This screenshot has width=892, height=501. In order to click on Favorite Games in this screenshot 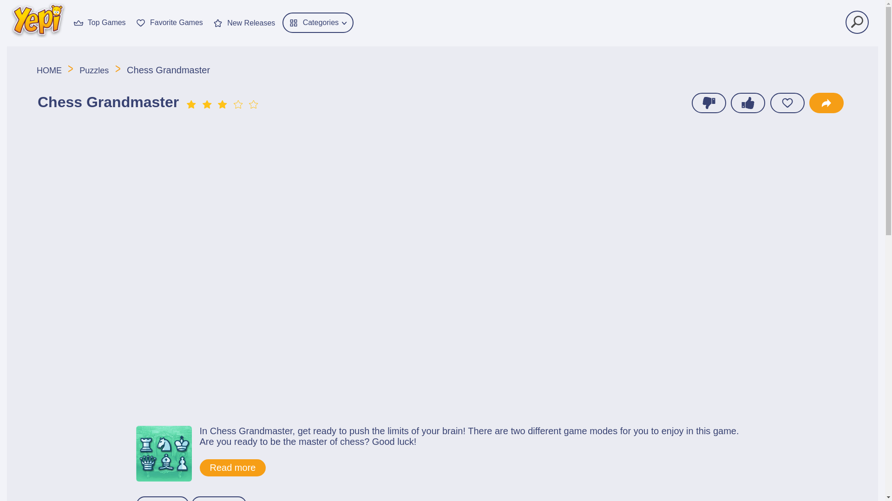, I will do `click(169, 21)`.